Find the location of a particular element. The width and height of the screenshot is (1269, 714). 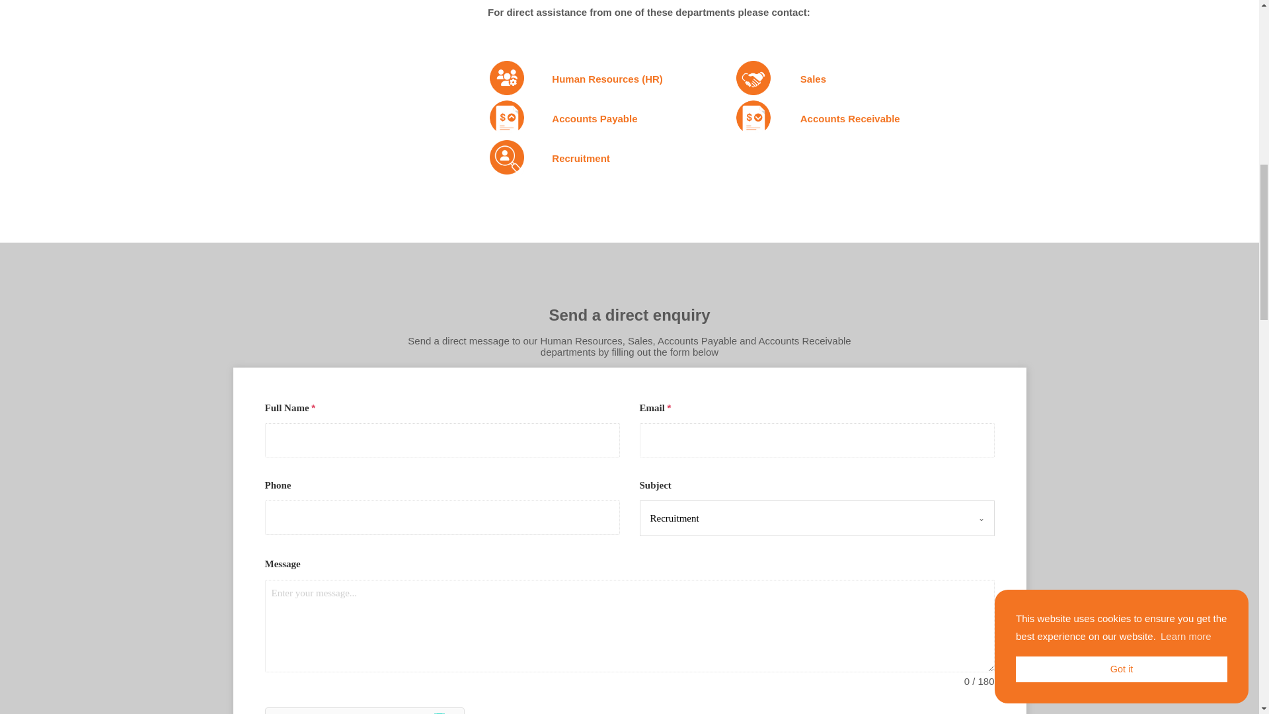

Recruitment is located at coordinates (581, 159).